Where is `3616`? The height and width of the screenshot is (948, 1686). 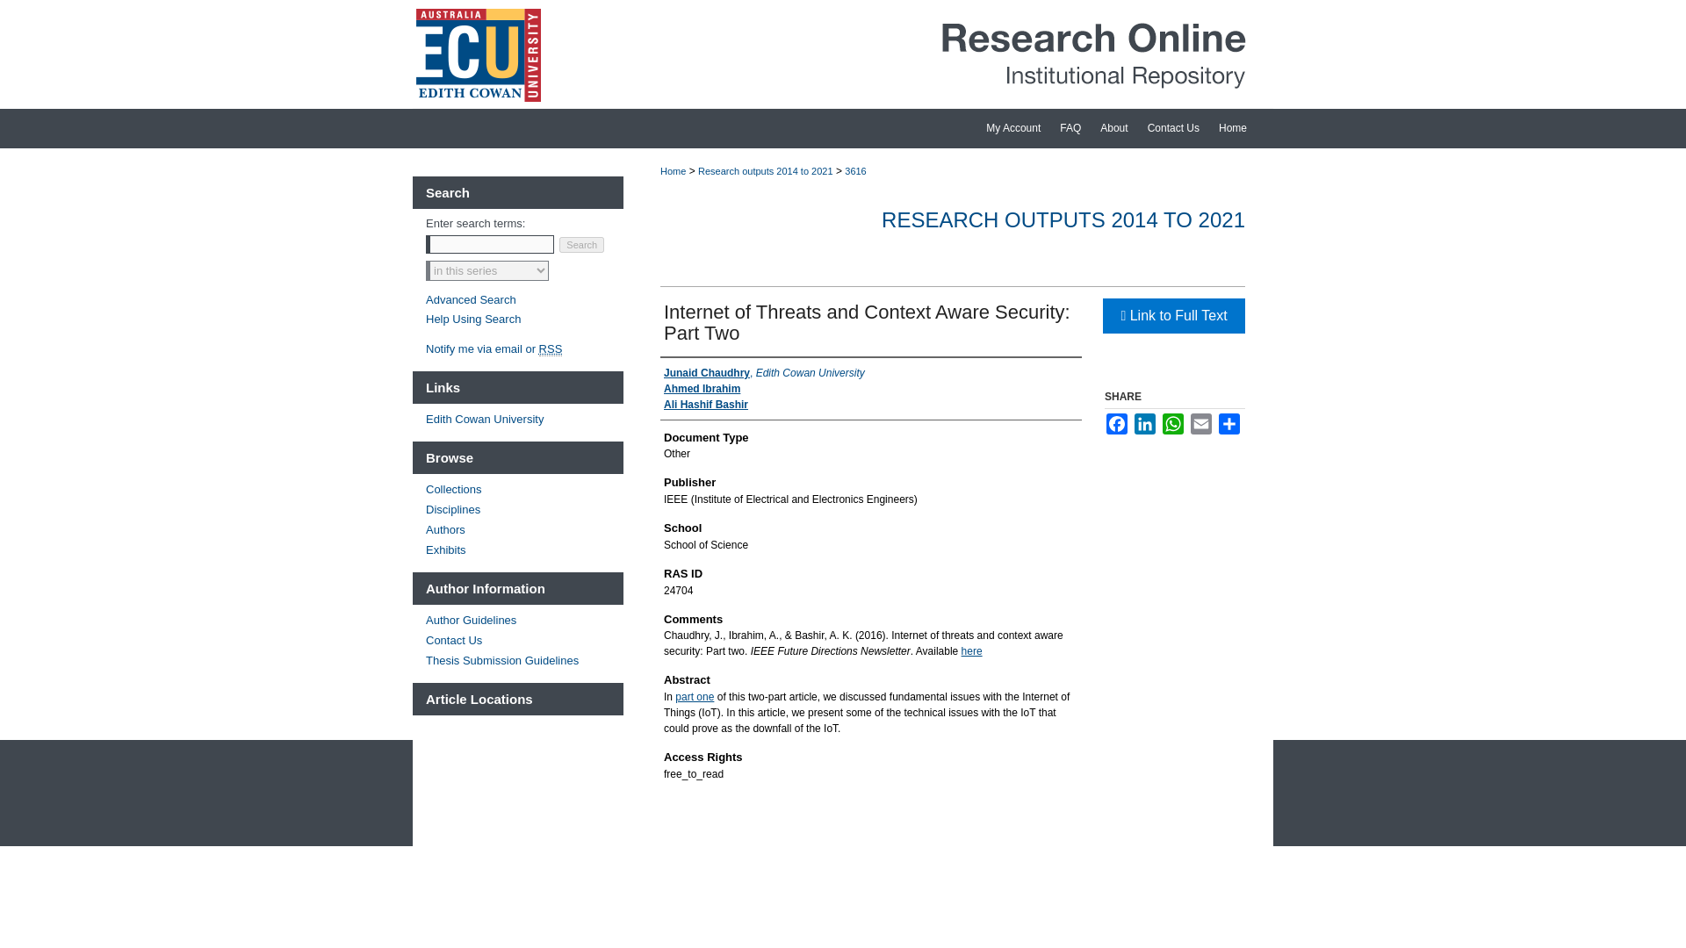 3616 is located at coordinates (855, 170).